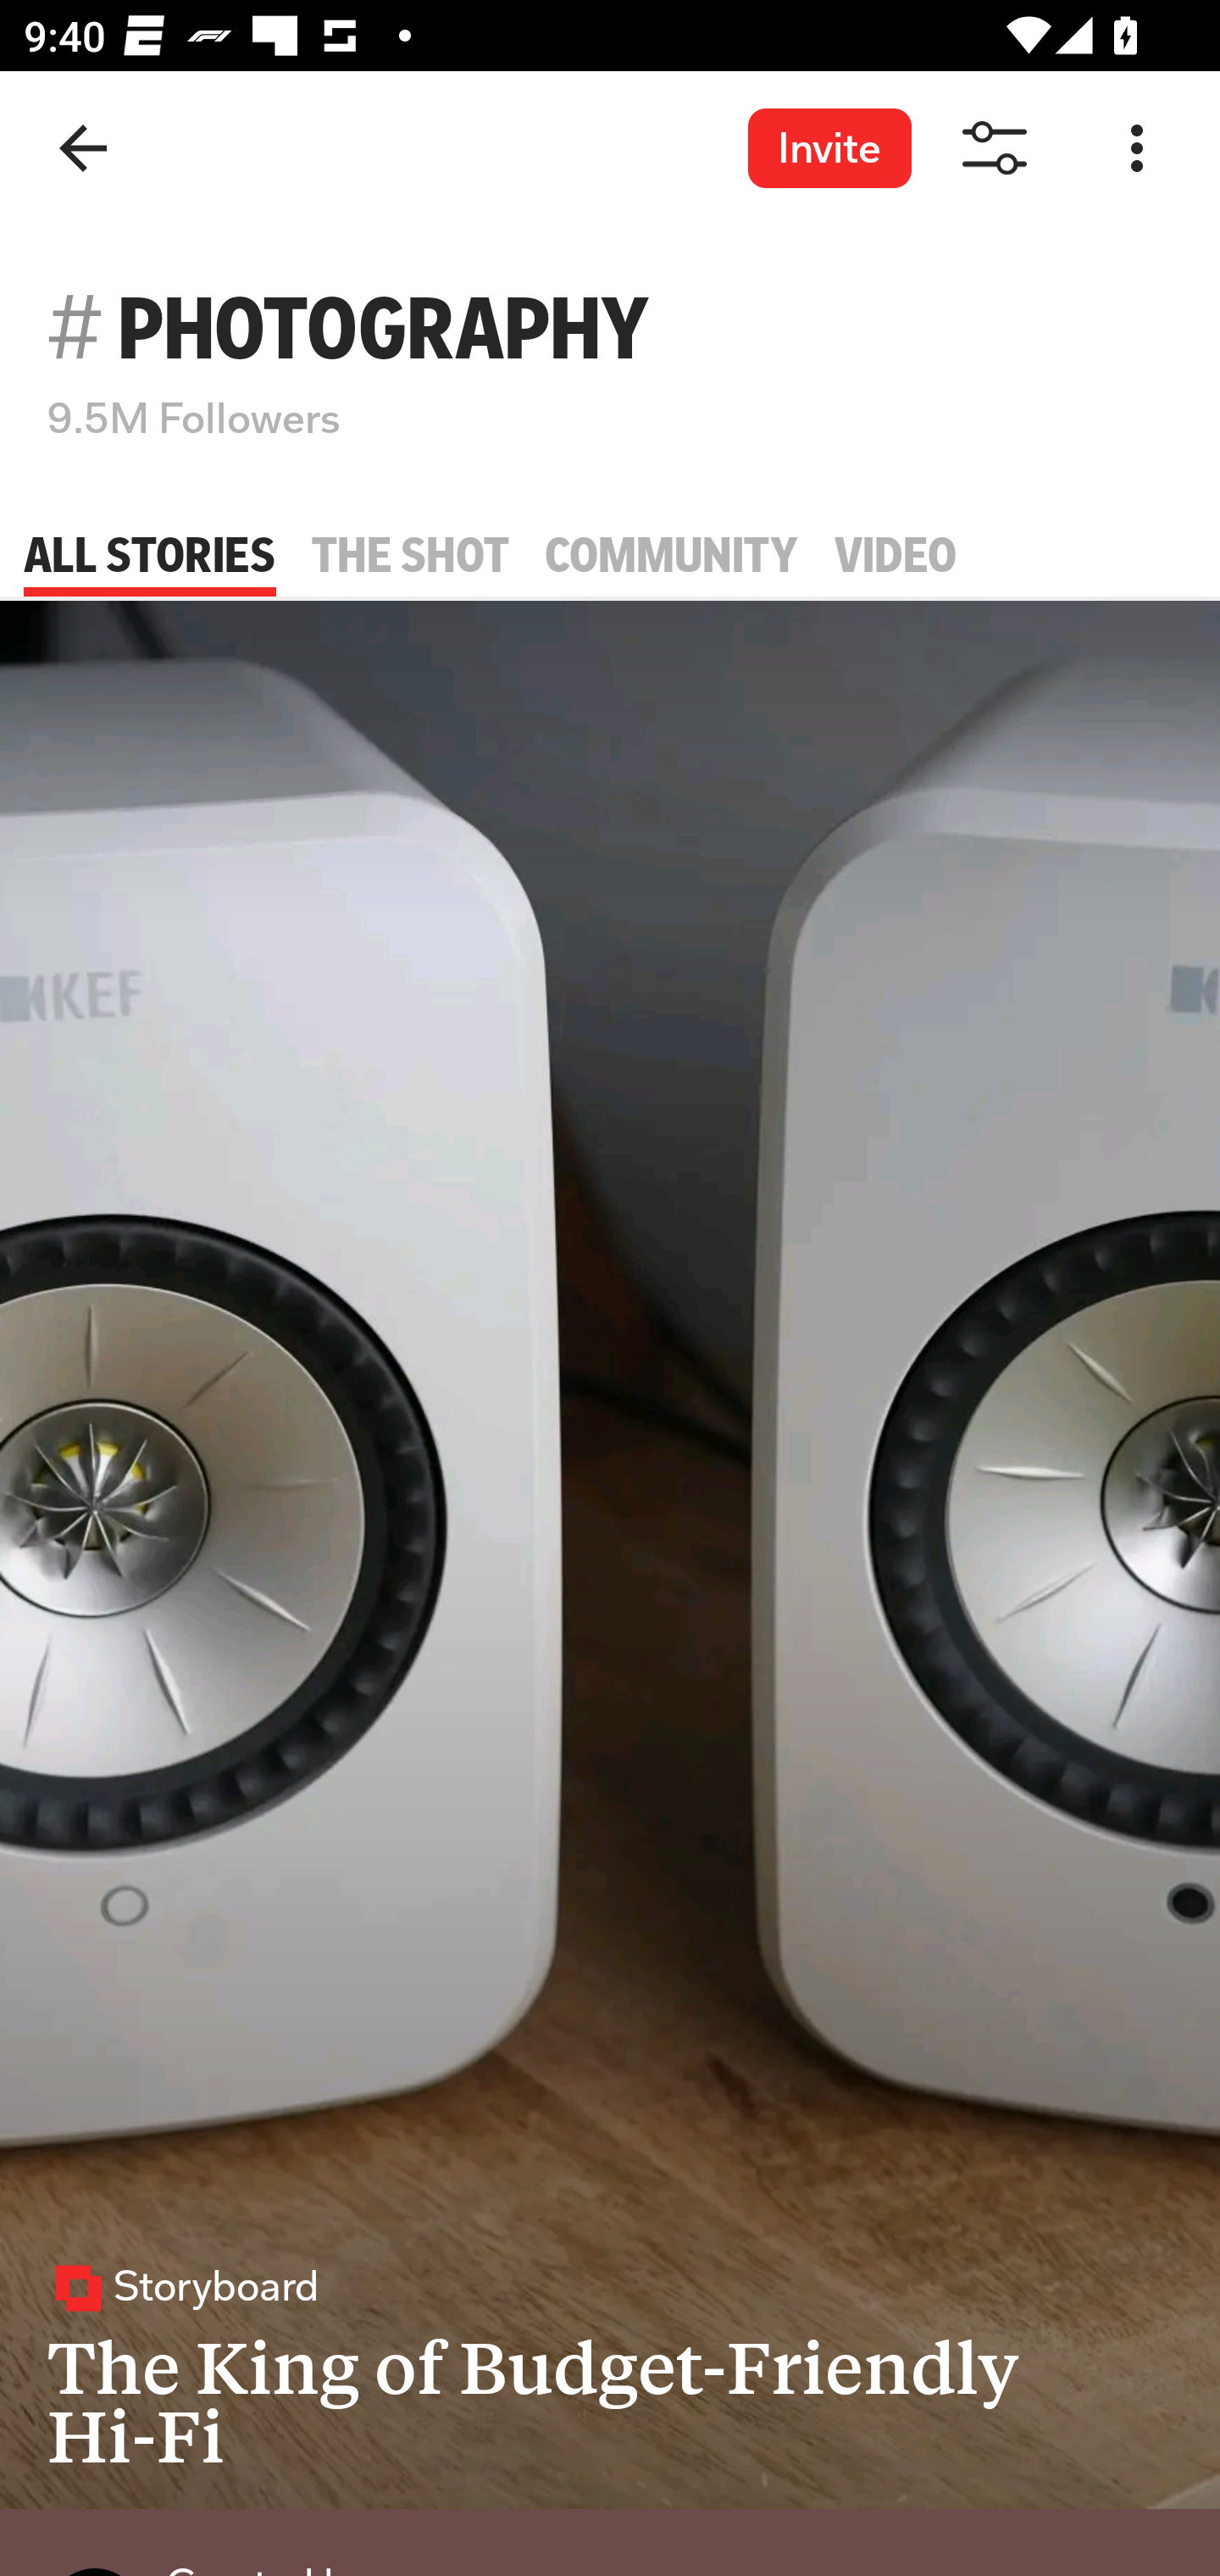 This screenshot has width=1220, height=2576. What do you see at coordinates (83, 149) in the screenshot?
I see `Back` at bounding box center [83, 149].